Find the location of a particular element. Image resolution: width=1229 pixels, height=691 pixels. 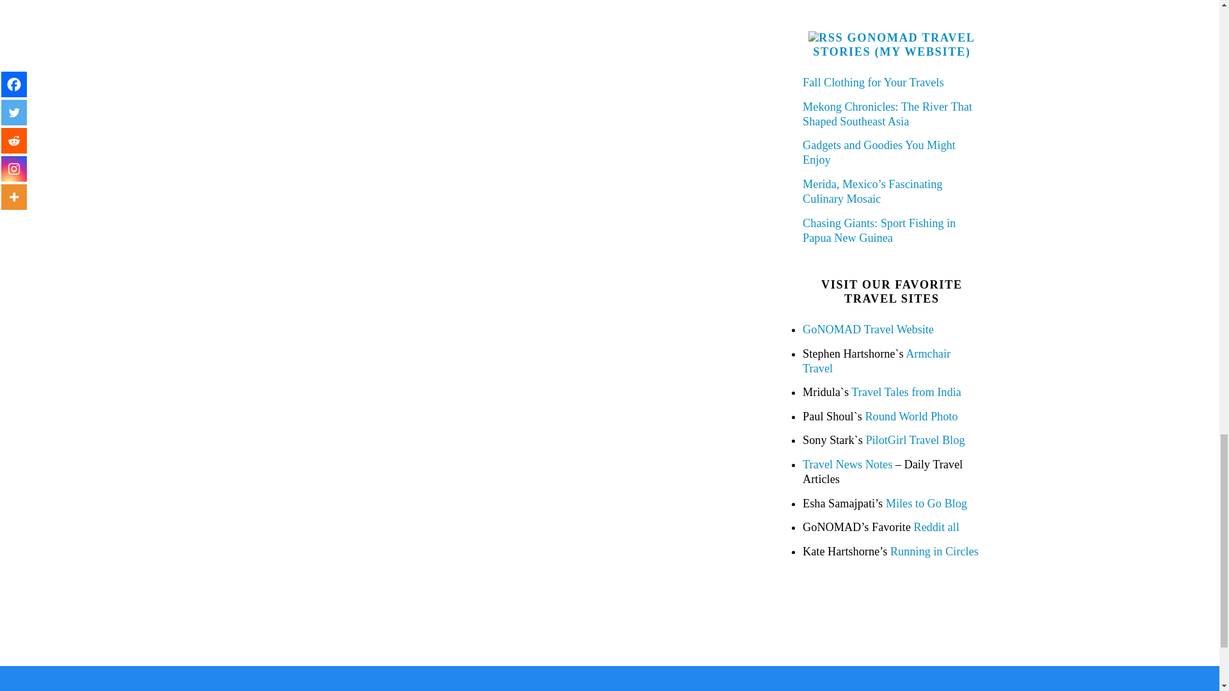

Fall Clothing for Your Travels is located at coordinates (873, 82).